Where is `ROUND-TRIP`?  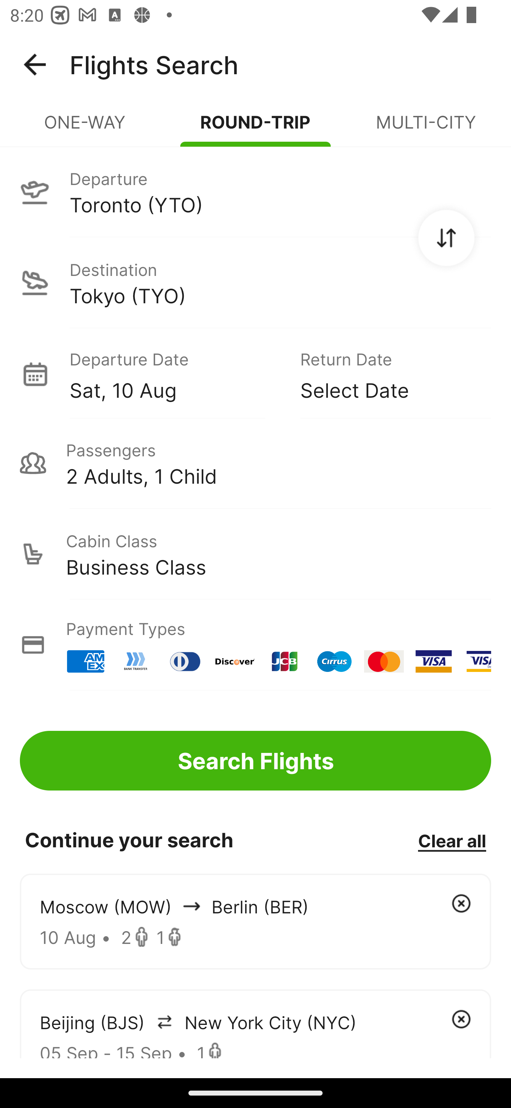 ROUND-TRIP is located at coordinates (255, 128).